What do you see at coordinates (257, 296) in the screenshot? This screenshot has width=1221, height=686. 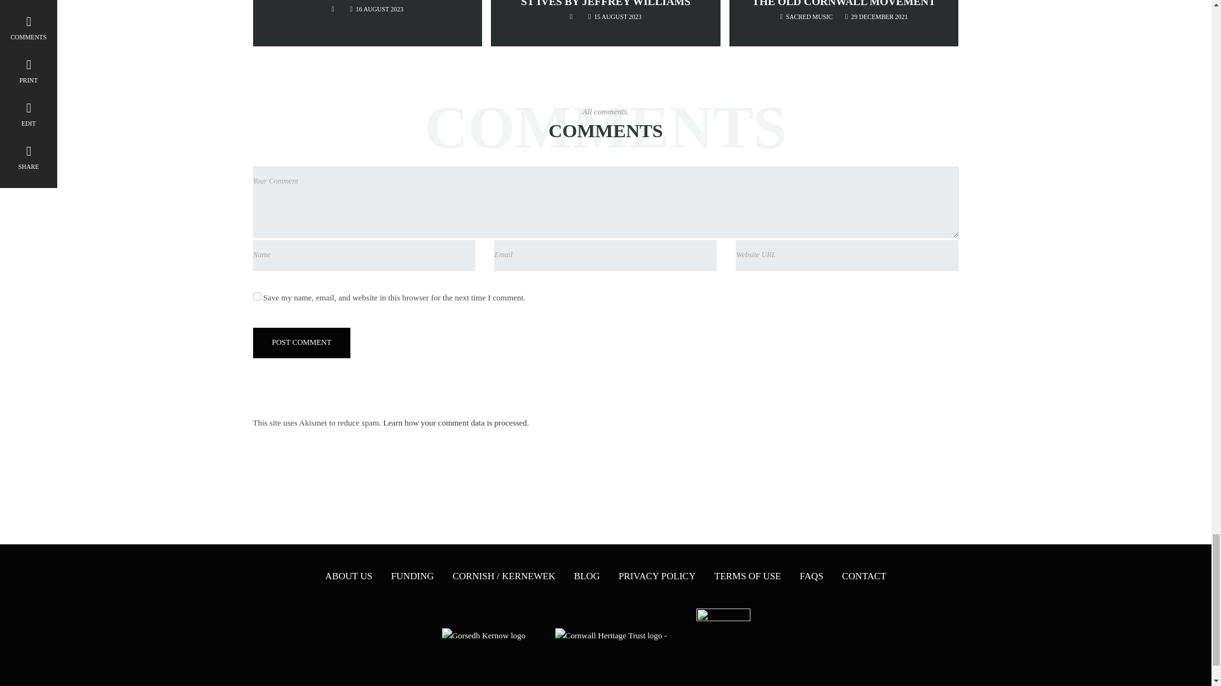 I see `yes` at bounding box center [257, 296].